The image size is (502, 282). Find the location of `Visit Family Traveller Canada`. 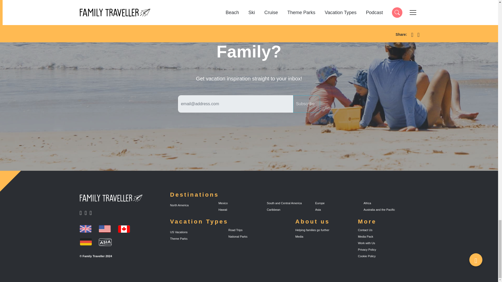

Visit Family Traveller Canada is located at coordinates (82, 213).